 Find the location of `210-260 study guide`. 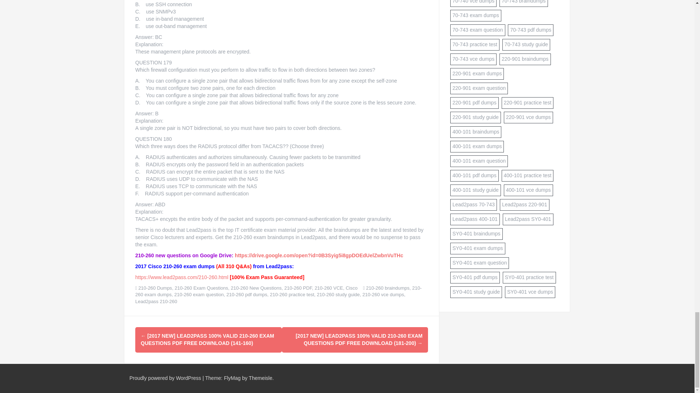

210-260 study guide is located at coordinates (338, 294).